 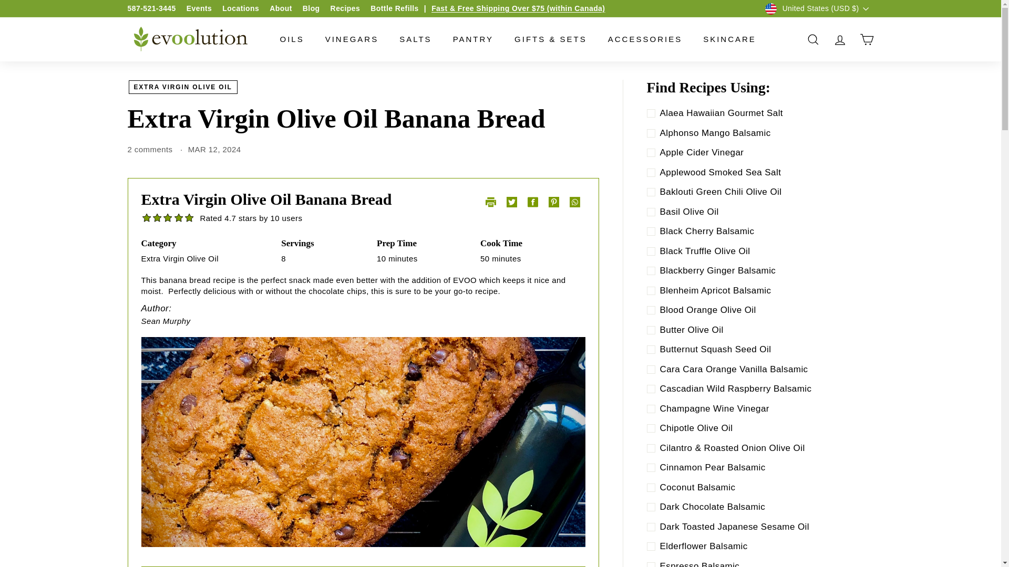 What do you see at coordinates (241, 8) in the screenshot?
I see `Locations` at bounding box center [241, 8].